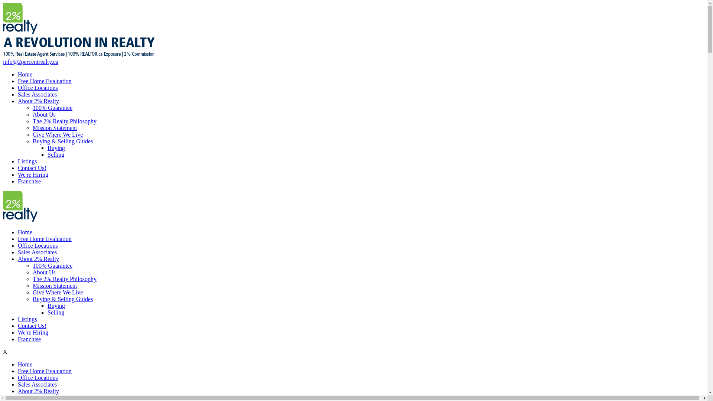 This screenshot has width=713, height=401. What do you see at coordinates (30, 62) in the screenshot?
I see `info@2percentrealty.ca` at bounding box center [30, 62].